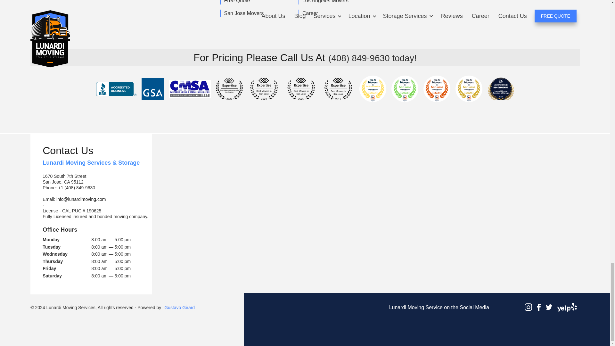 Image resolution: width=615 pixels, height=346 pixels. Describe the element at coordinates (243, 13) in the screenshot. I see `San Jose Movers` at that location.